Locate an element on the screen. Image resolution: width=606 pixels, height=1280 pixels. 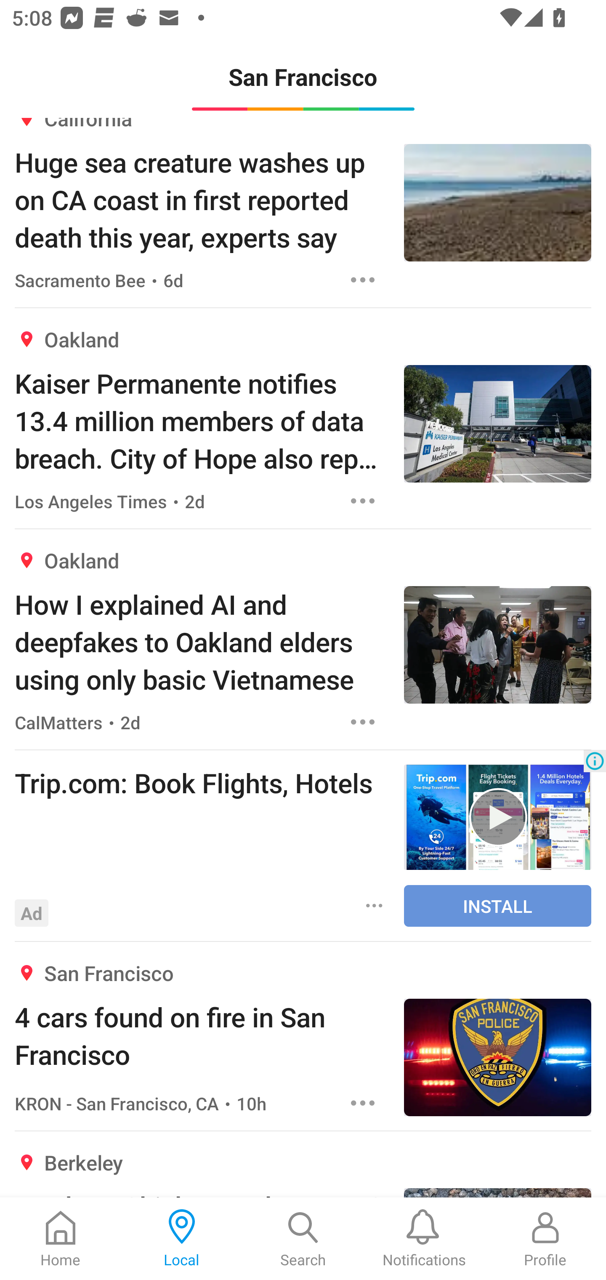
Options is located at coordinates (363, 280).